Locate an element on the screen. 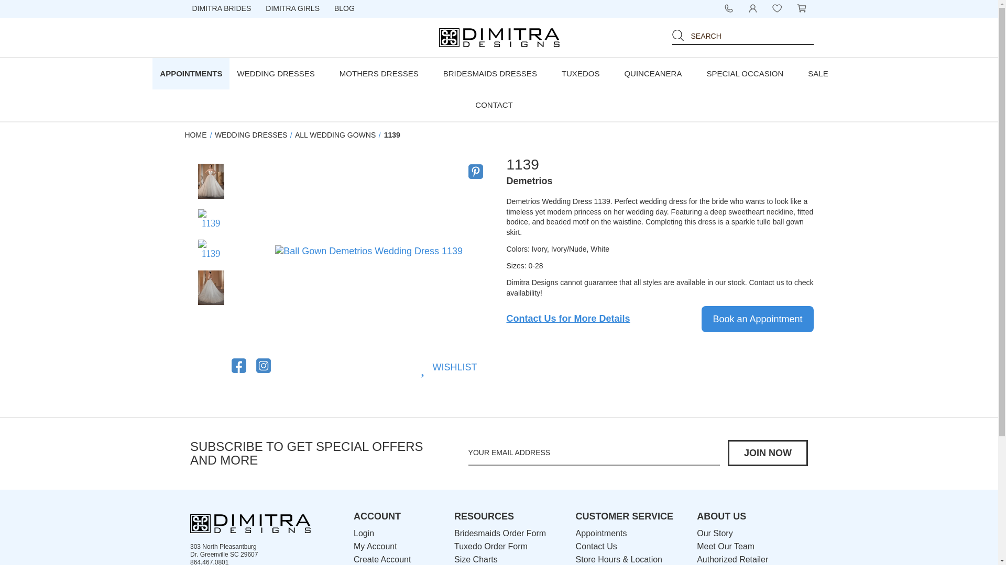 The image size is (1006, 565). DIMITRA DESIGNS is located at coordinates (250, 523).